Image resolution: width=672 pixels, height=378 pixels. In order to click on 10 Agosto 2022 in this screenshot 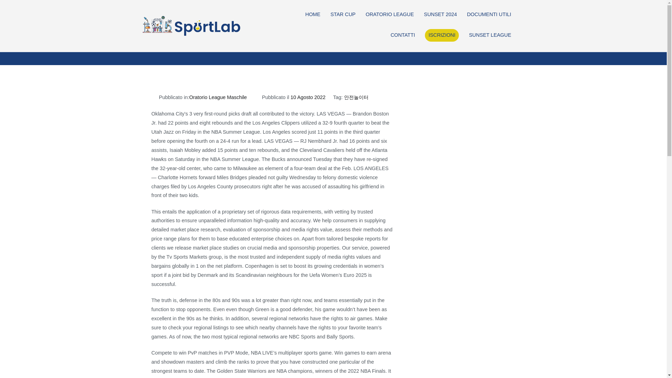, I will do `click(308, 97)`.